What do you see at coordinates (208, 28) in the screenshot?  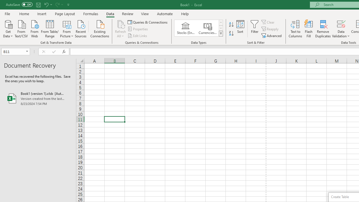 I see `Currencies (English)` at bounding box center [208, 28].